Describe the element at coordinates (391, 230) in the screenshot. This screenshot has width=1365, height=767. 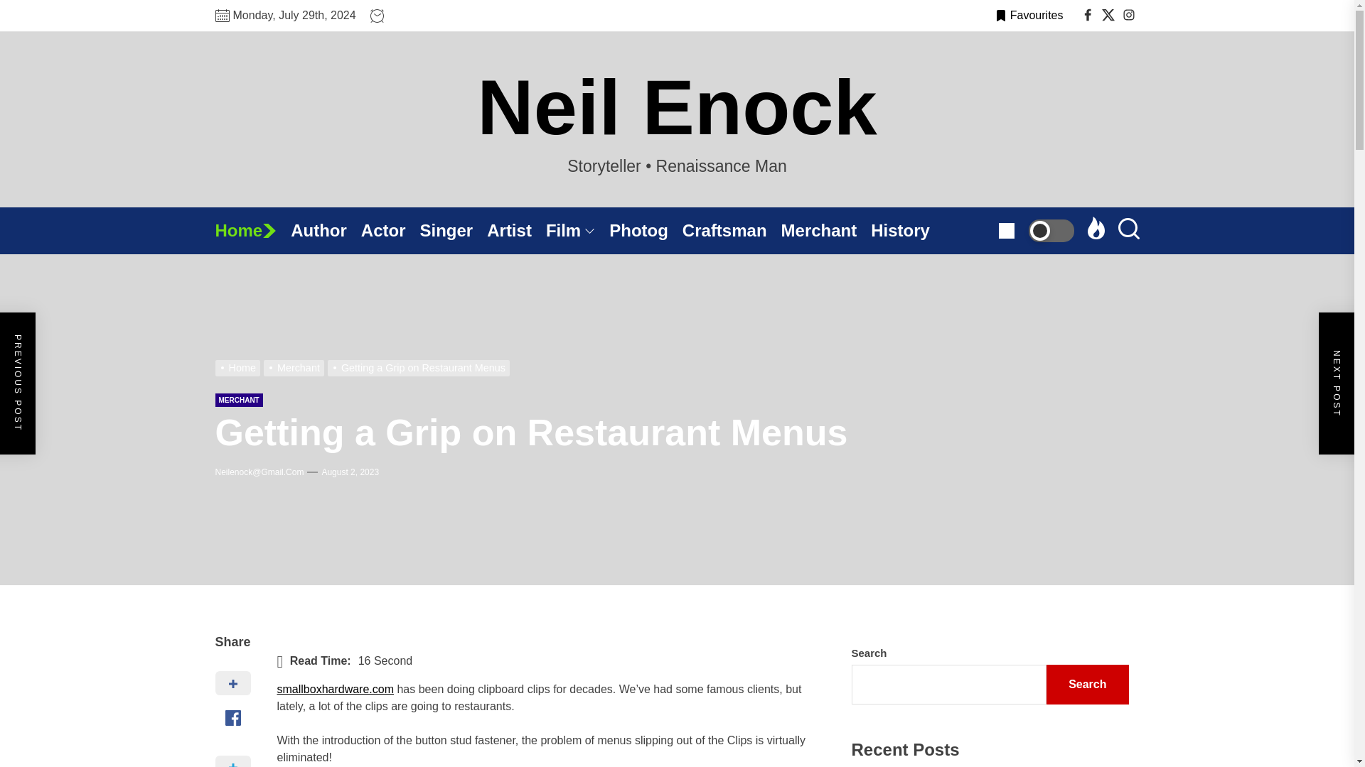
I see `Actor` at that location.